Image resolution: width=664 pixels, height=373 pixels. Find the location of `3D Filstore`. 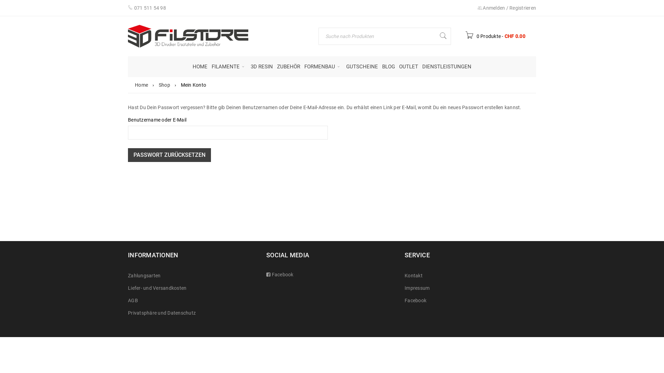

3D Filstore is located at coordinates (188, 36).